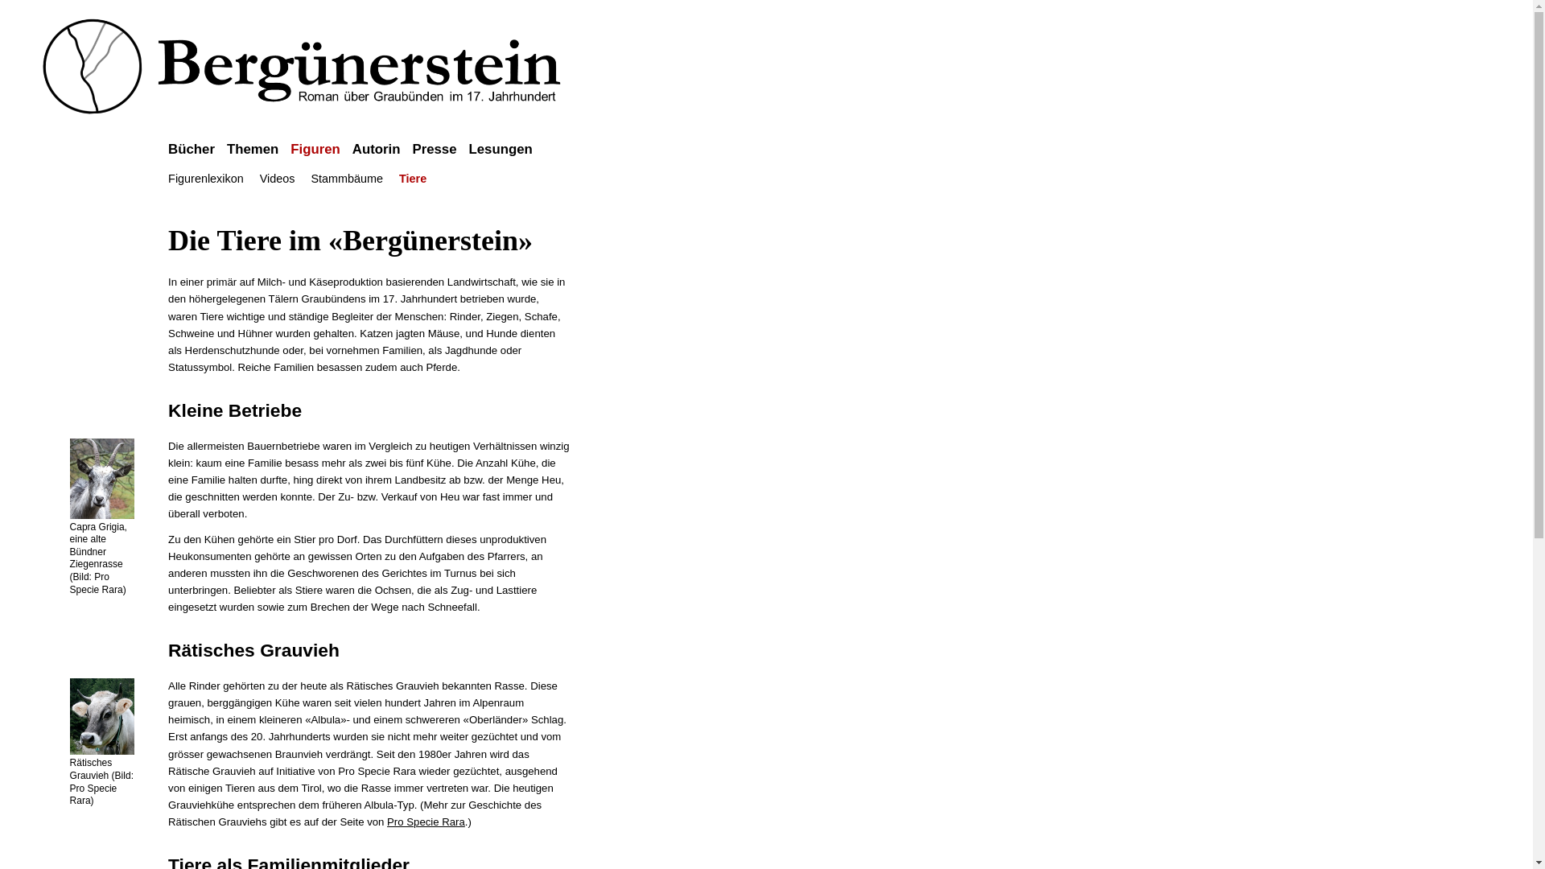 This screenshot has height=869, width=1545. What do you see at coordinates (383, 150) in the screenshot?
I see `Autorin` at bounding box center [383, 150].